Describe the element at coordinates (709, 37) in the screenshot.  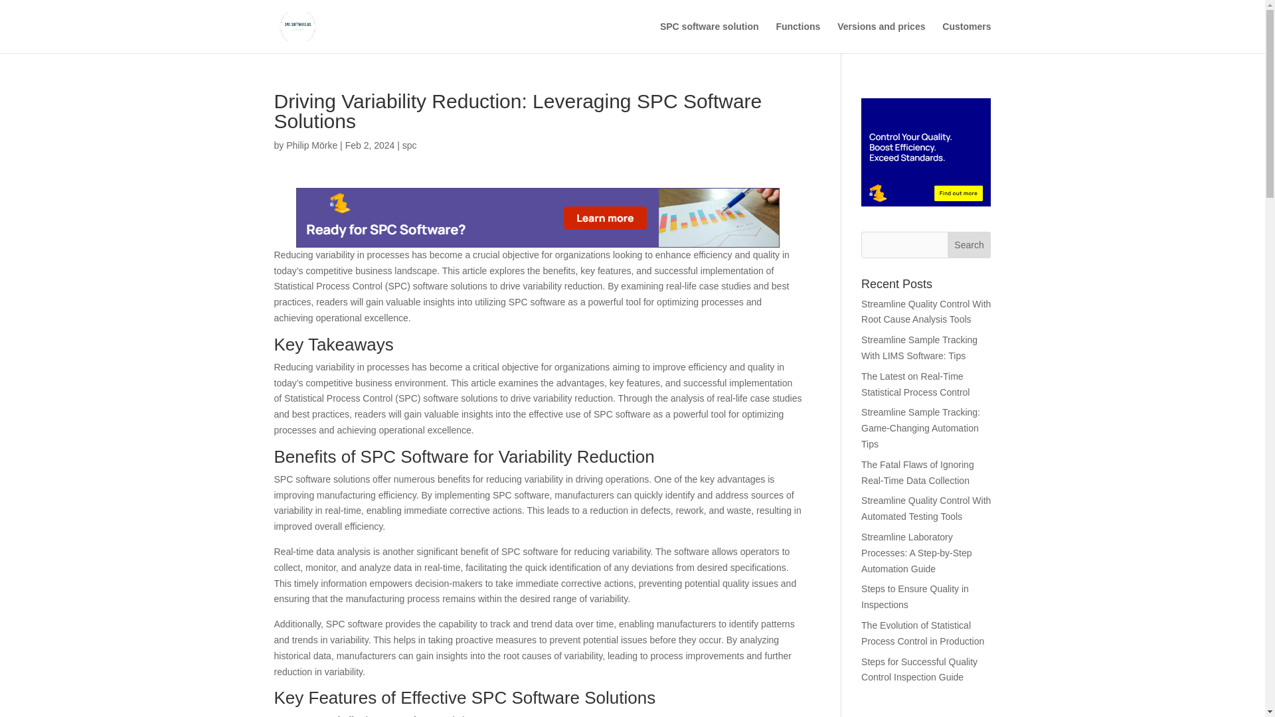
I see `SPC software solution` at that location.